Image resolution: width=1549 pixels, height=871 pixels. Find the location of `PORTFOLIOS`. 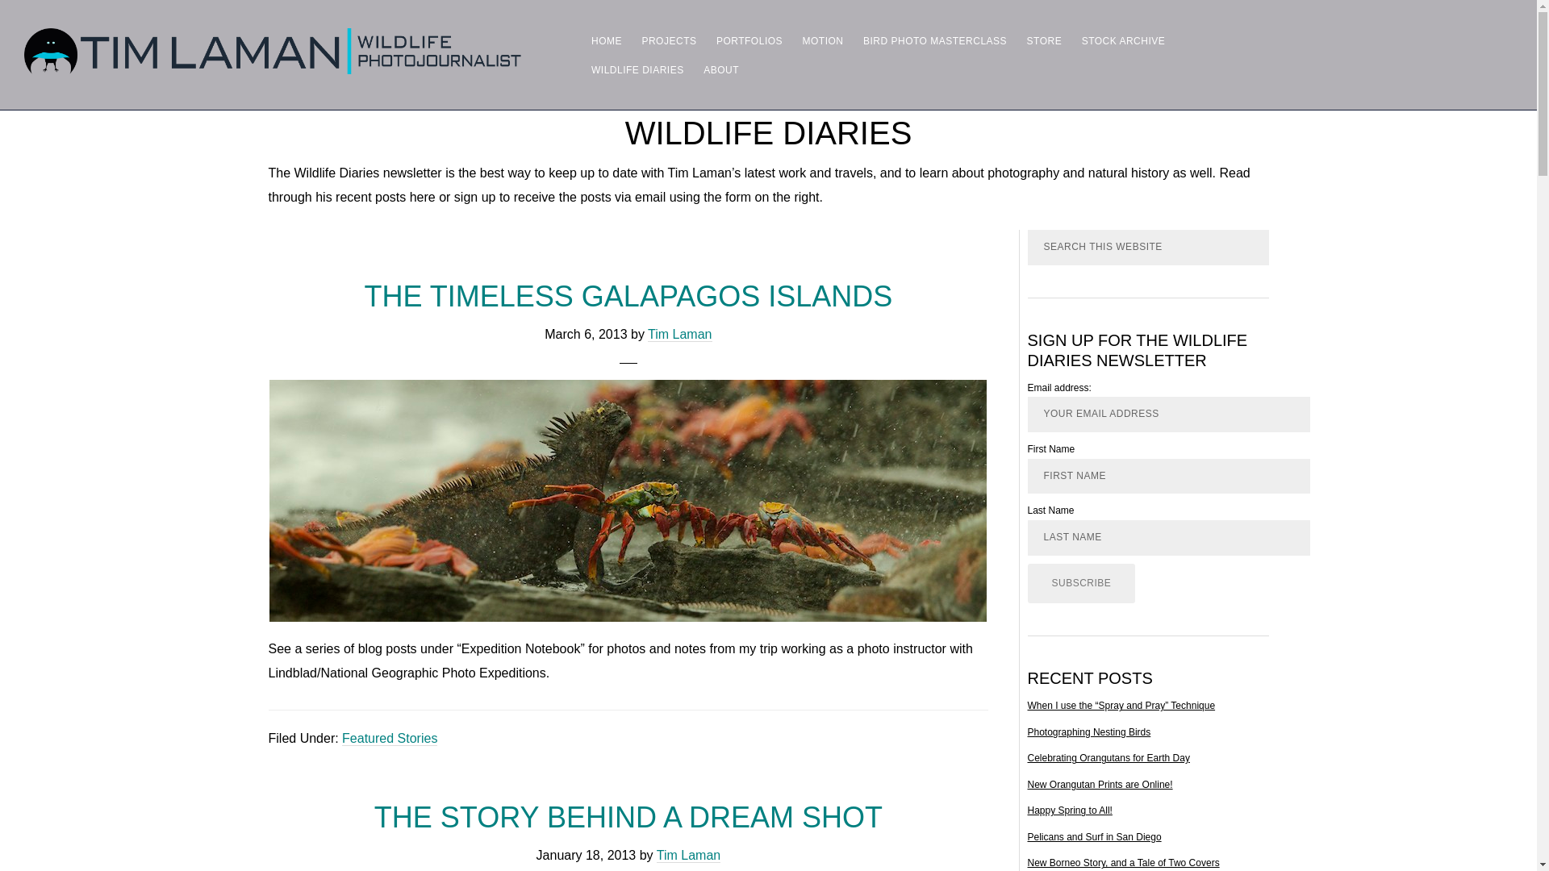

PORTFOLIOS is located at coordinates (749, 40).